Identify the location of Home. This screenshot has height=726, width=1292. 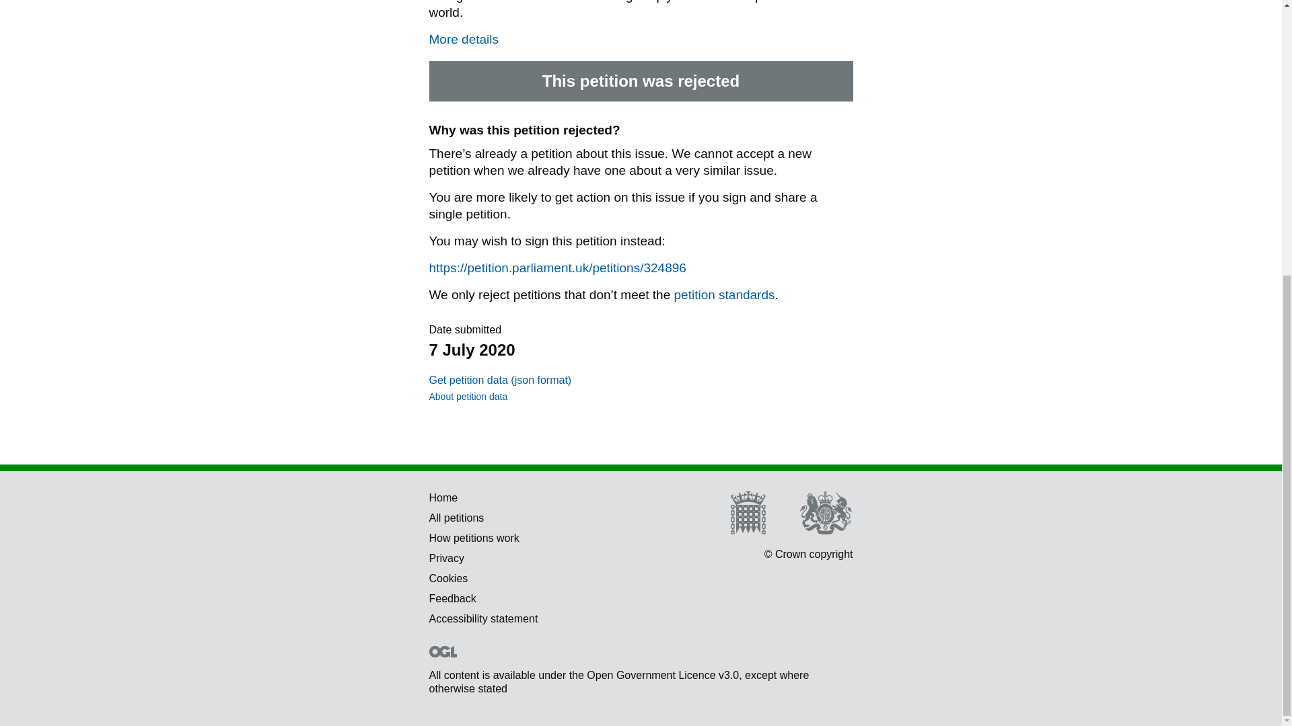
(443, 497).